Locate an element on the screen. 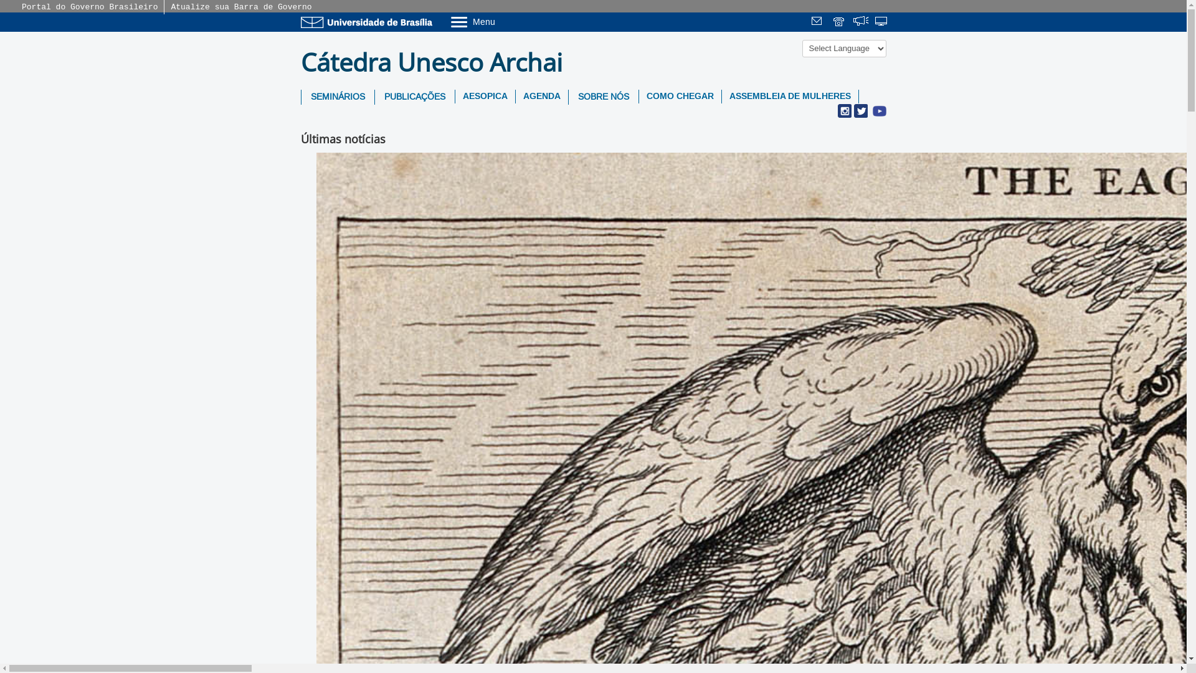  ASSEMBLEIA DE MULHERES is located at coordinates (790, 97).